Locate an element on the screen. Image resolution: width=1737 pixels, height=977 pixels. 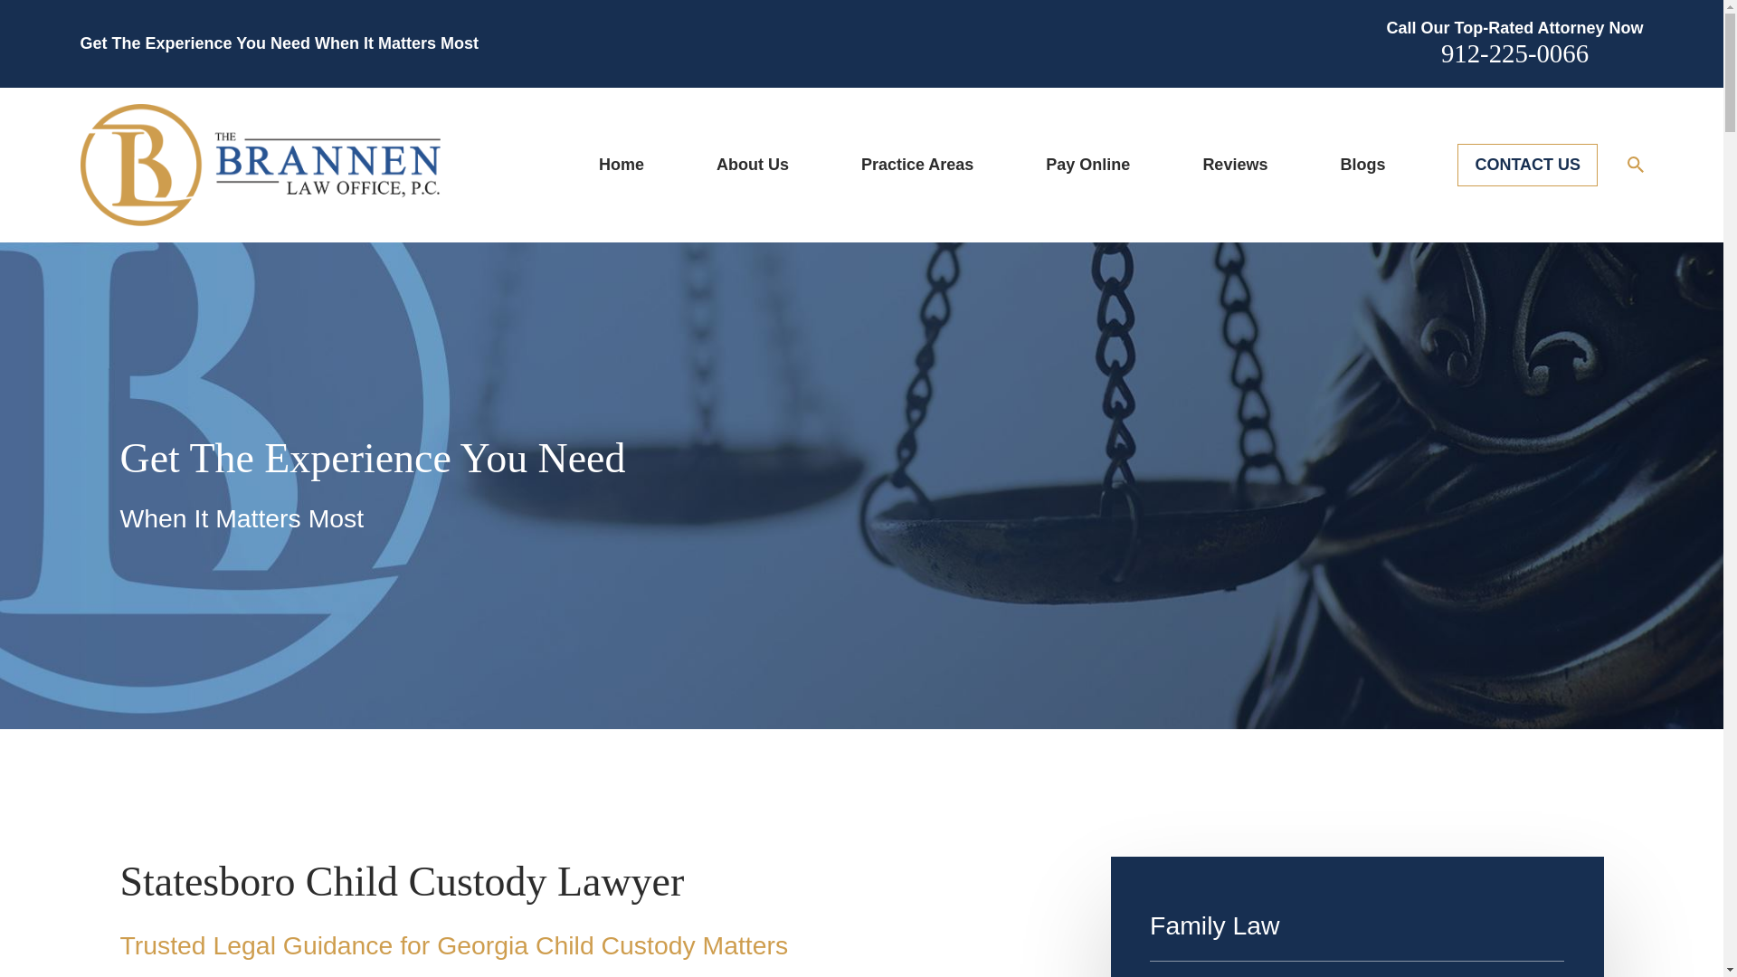
Pay Online is located at coordinates (1087, 165).